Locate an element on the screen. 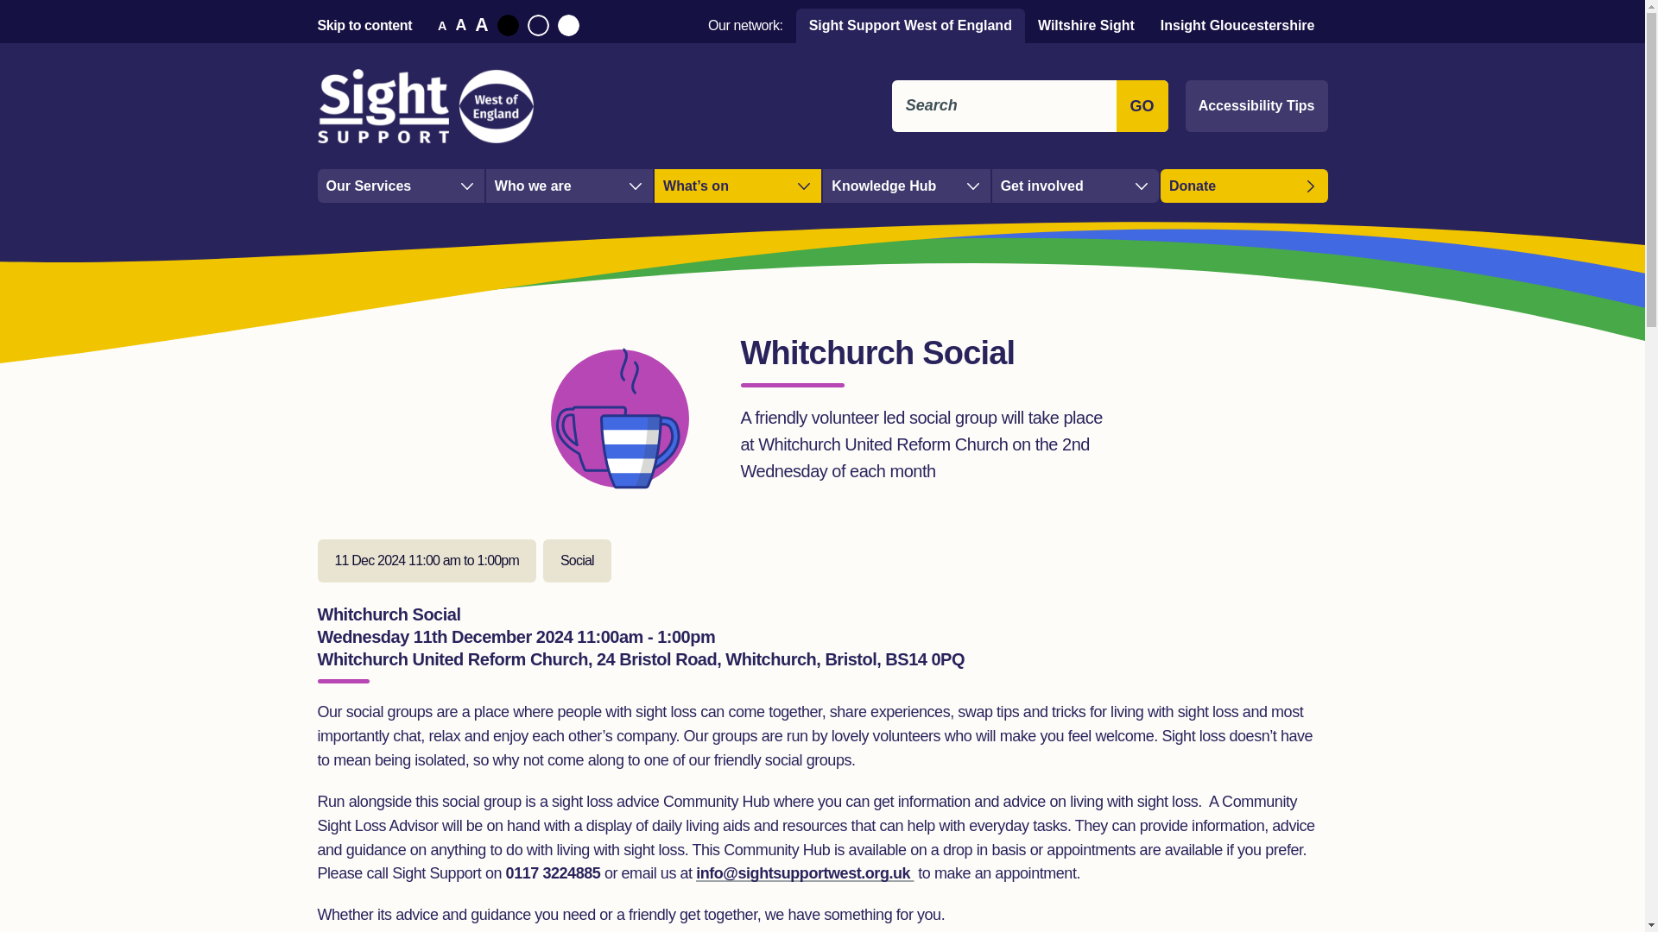 Image resolution: width=1658 pixels, height=932 pixels. White contrast is located at coordinates (568, 26).